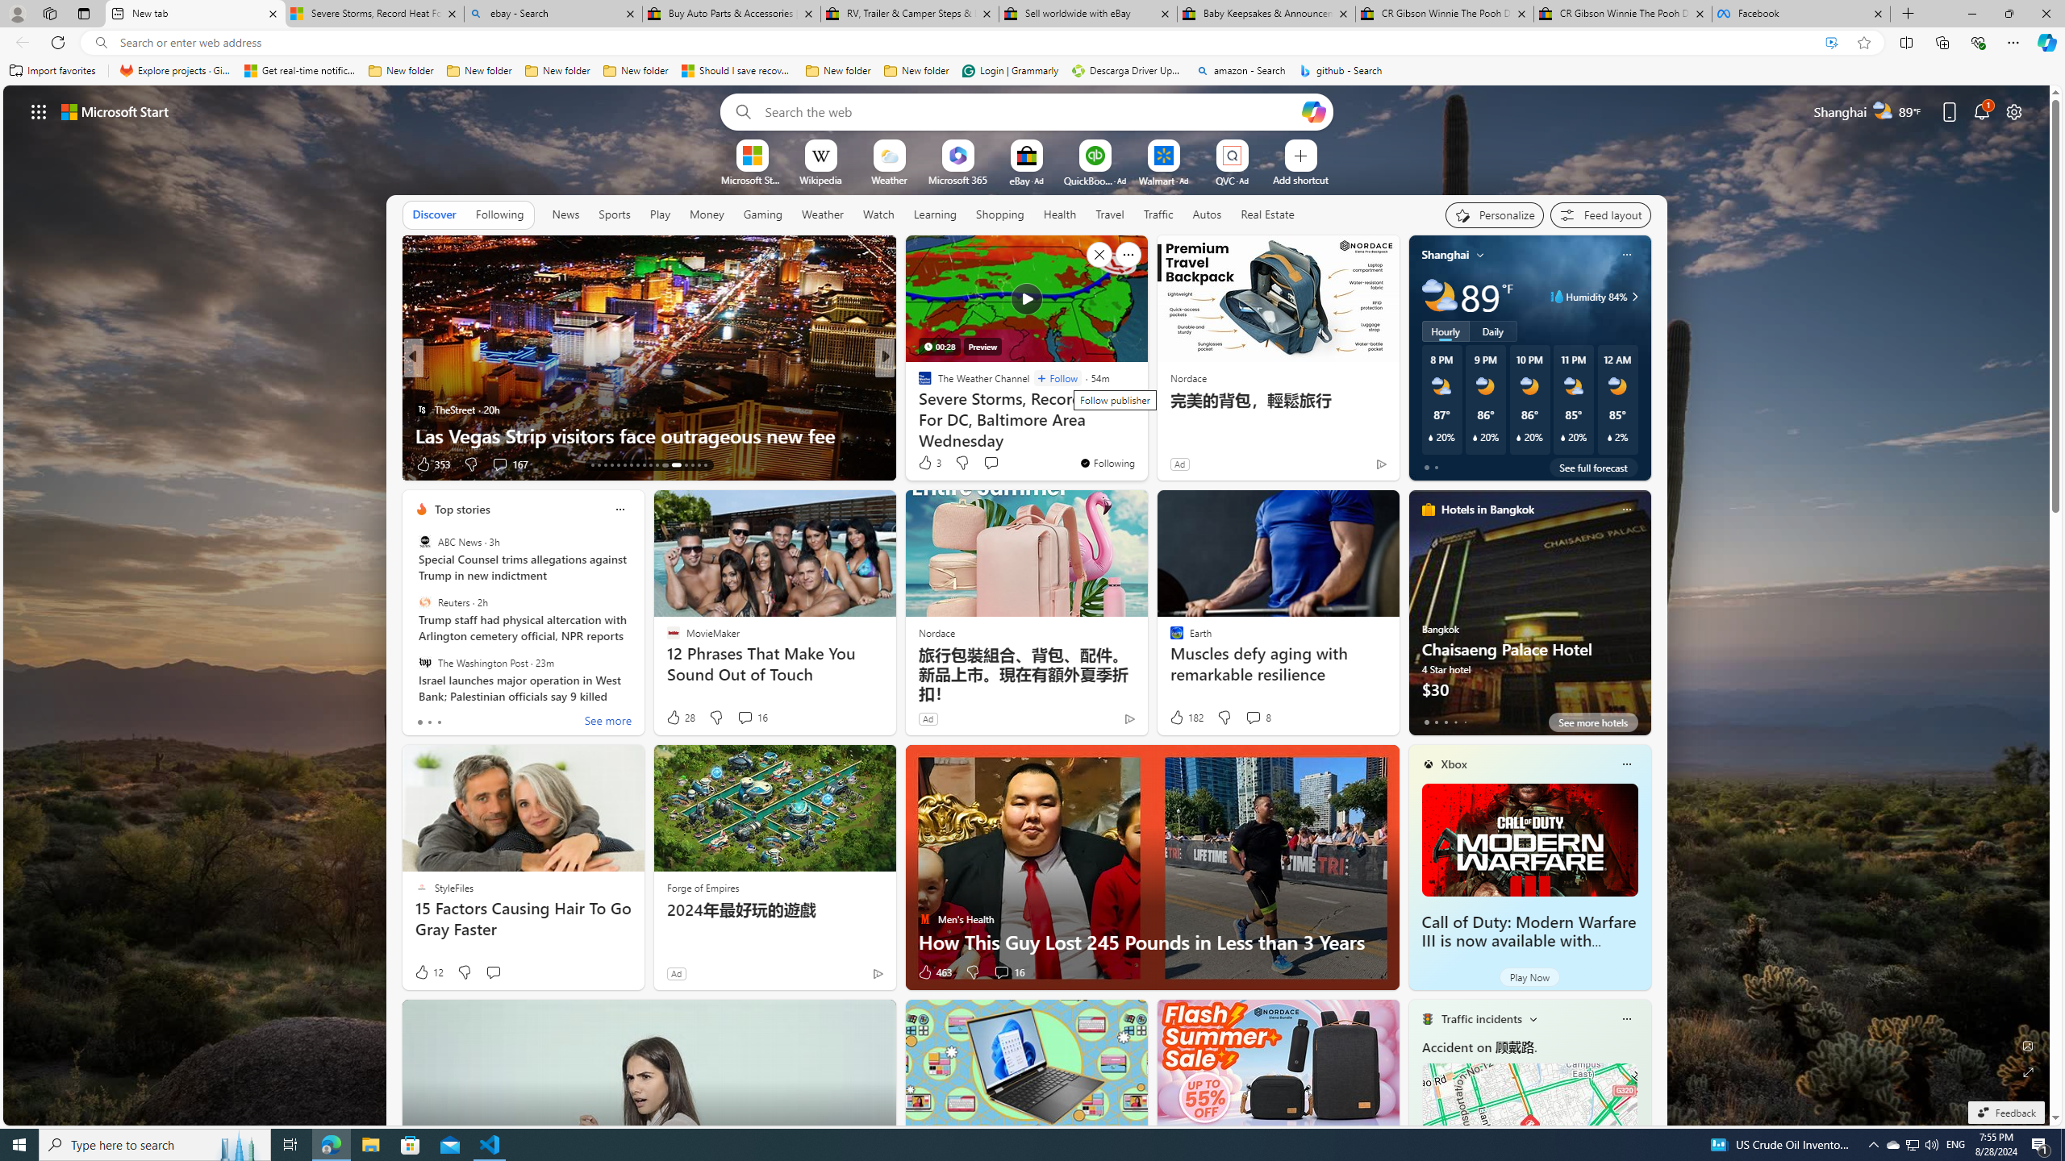 The image size is (2065, 1161). I want to click on Top stories, so click(462, 510).